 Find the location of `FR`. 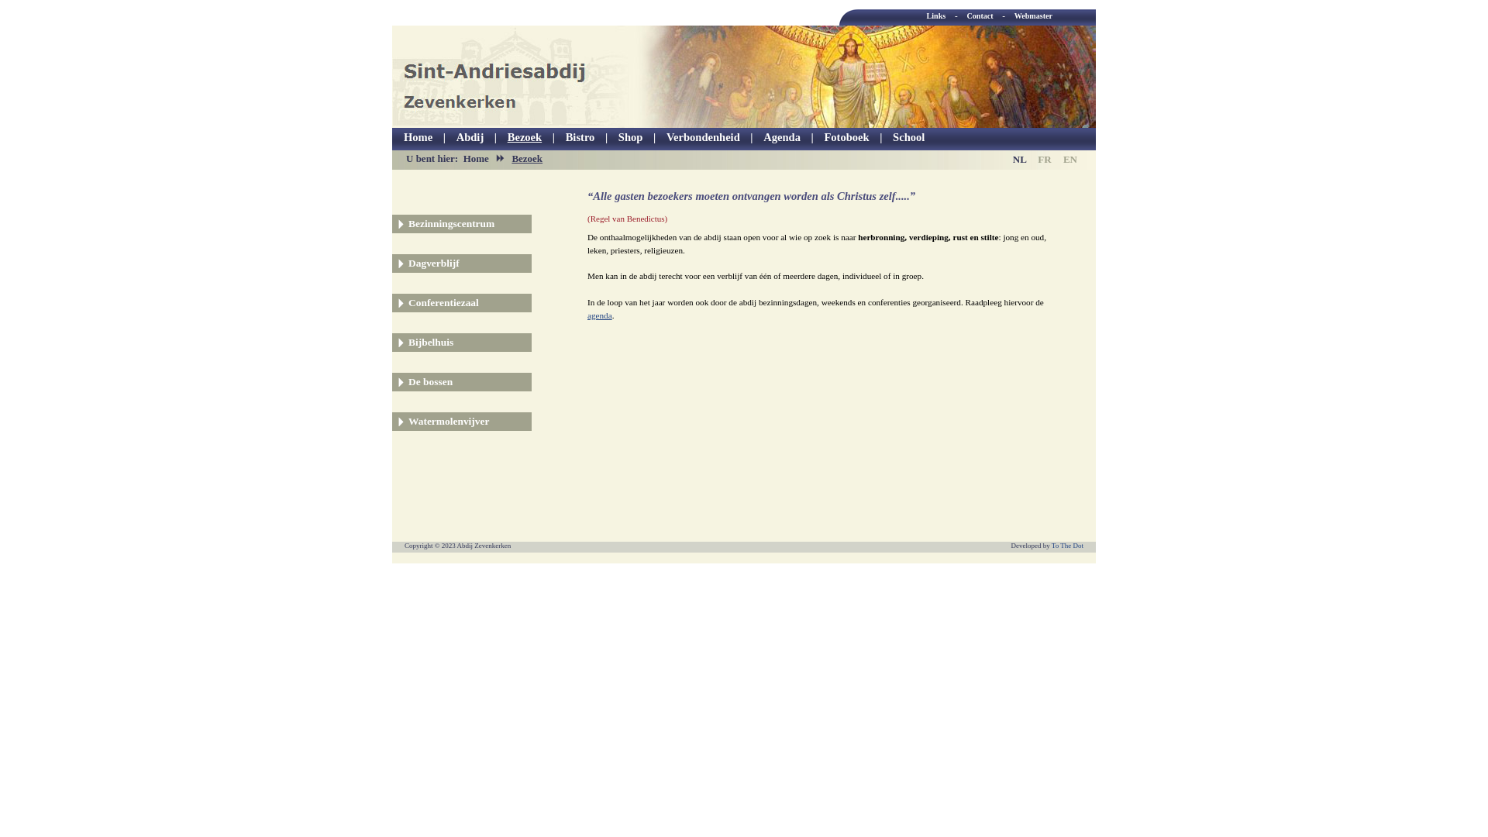

FR is located at coordinates (1045, 160).